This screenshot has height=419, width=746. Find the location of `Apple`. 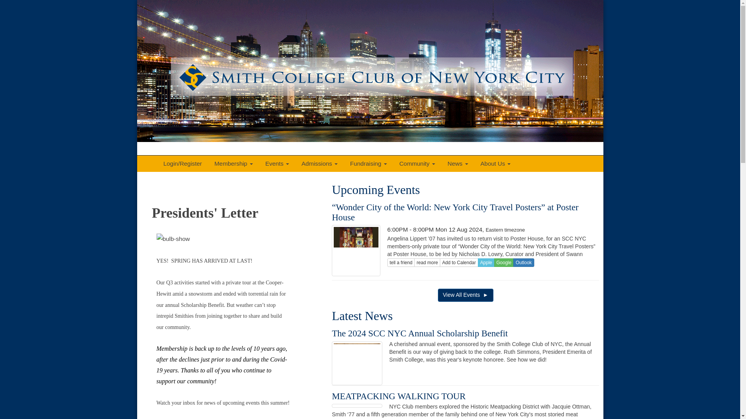

Apple is located at coordinates (486, 262).